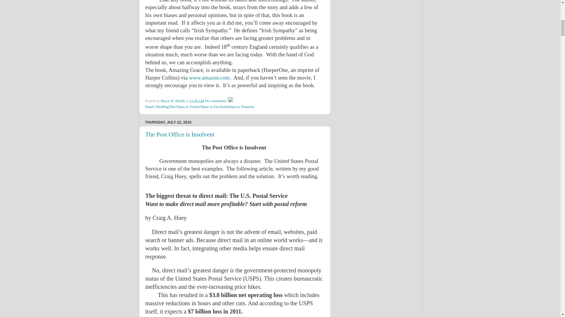  Describe the element at coordinates (230, 101) in the screenshot. I see `Edit Post` at that location.